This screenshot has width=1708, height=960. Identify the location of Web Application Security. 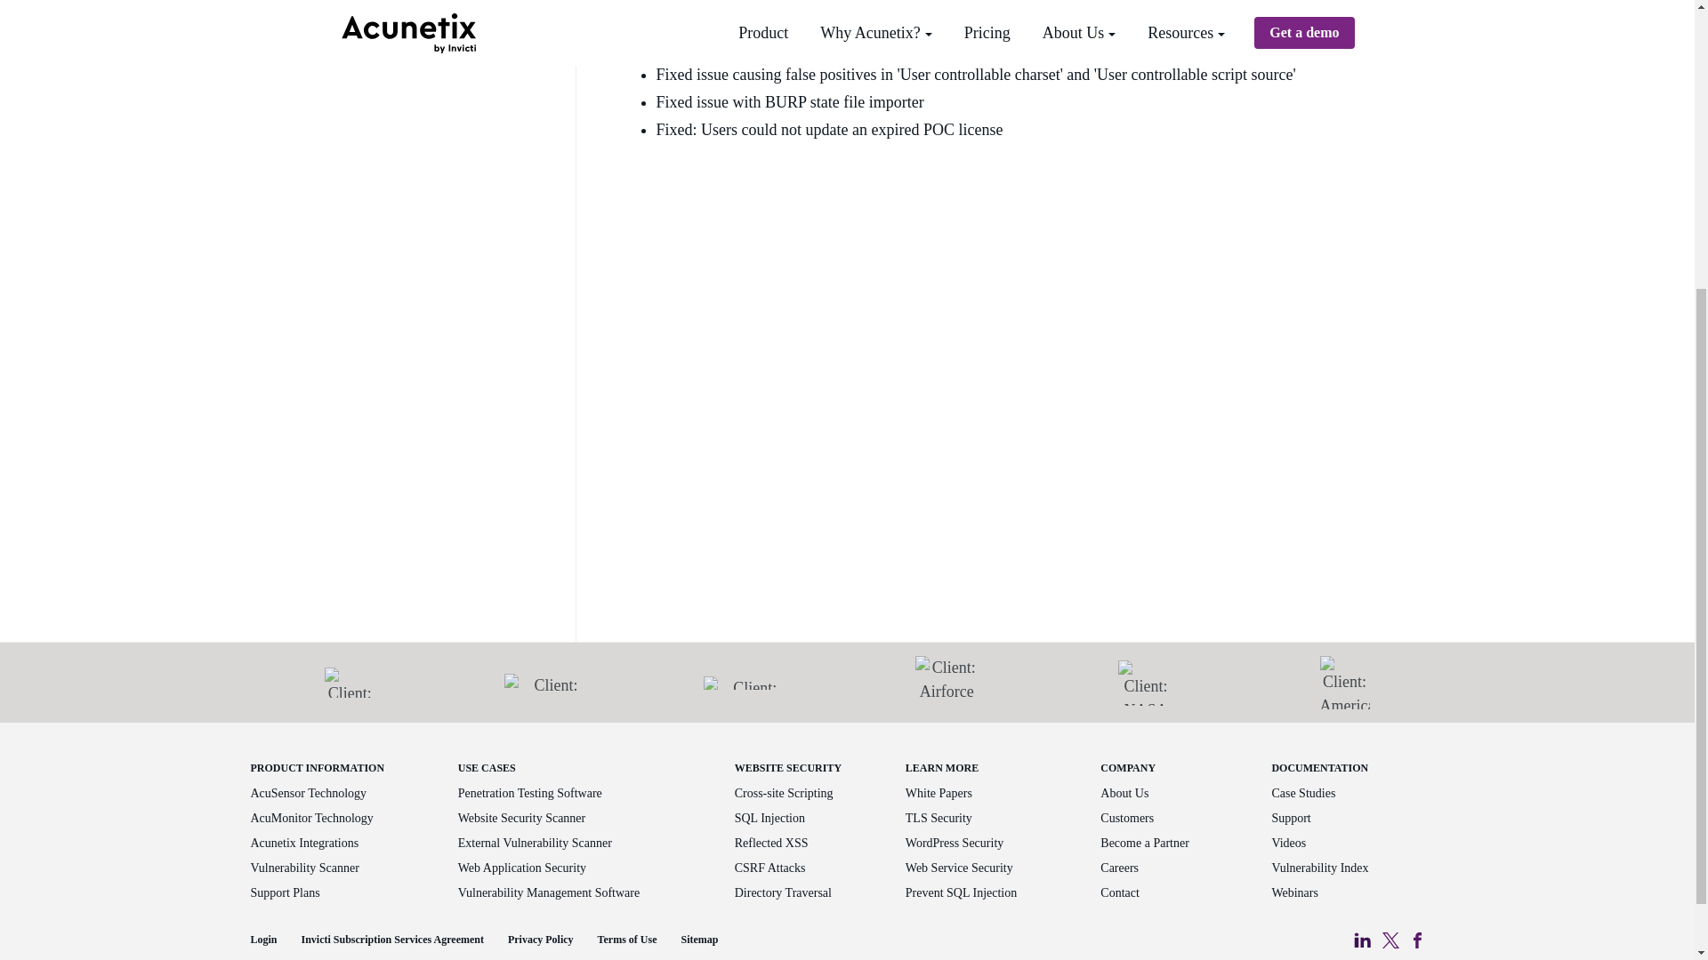
(521, 868).